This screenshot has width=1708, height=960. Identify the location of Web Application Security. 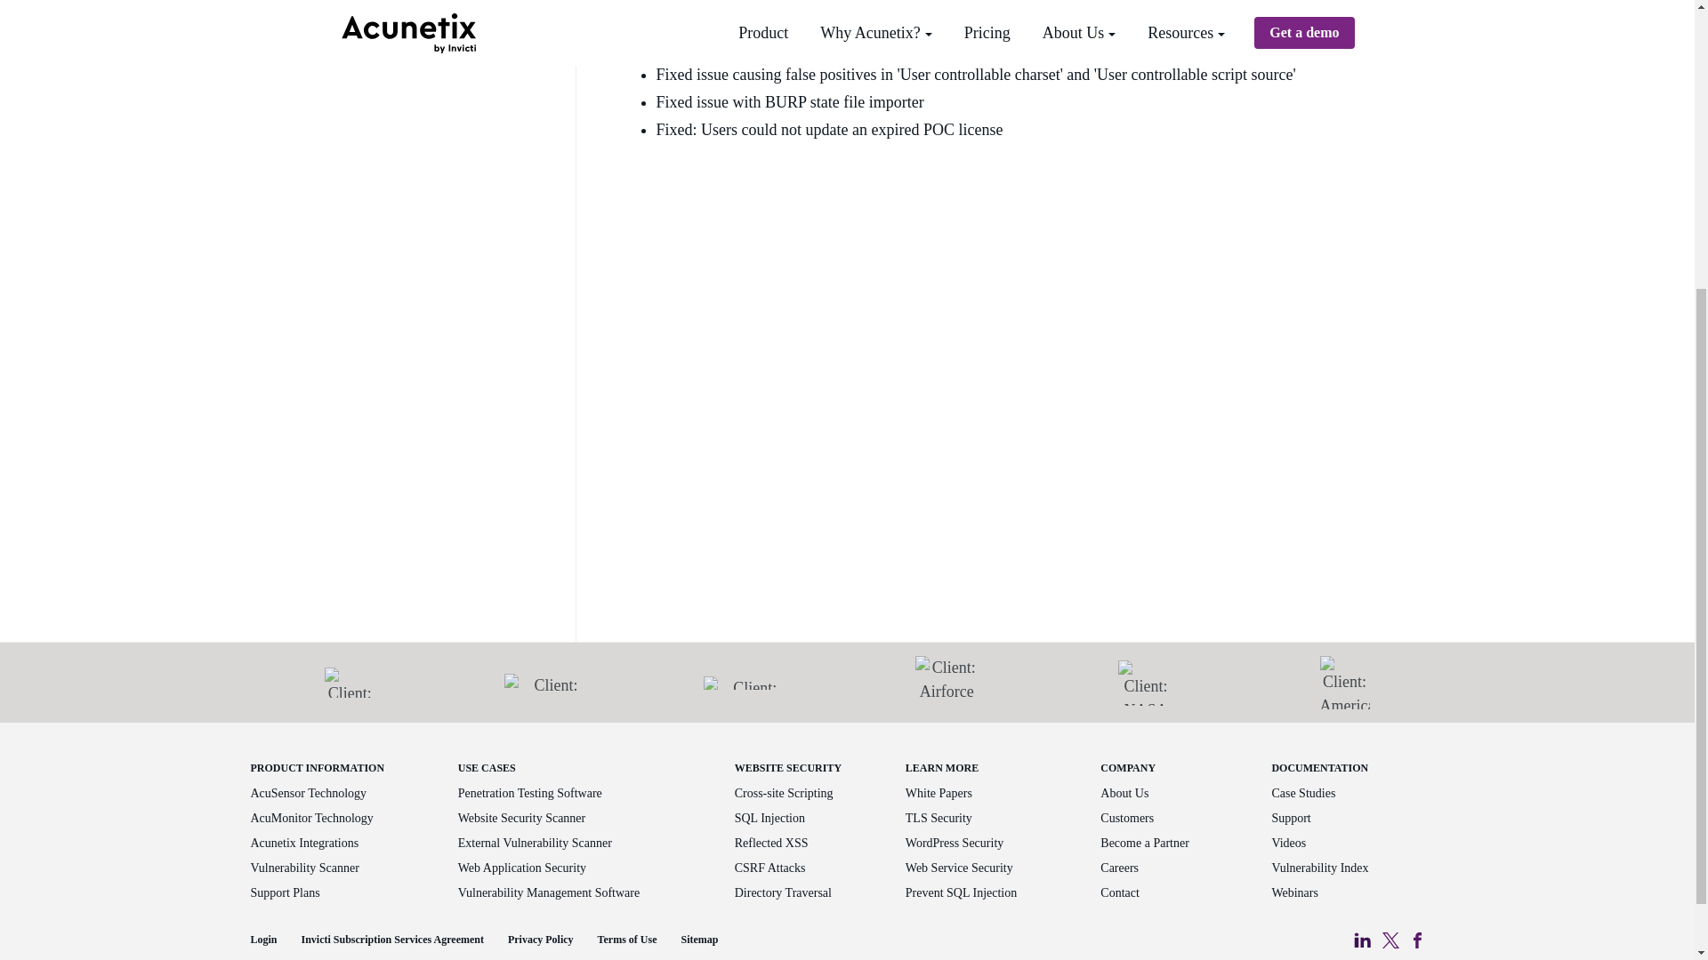
(521, 868).